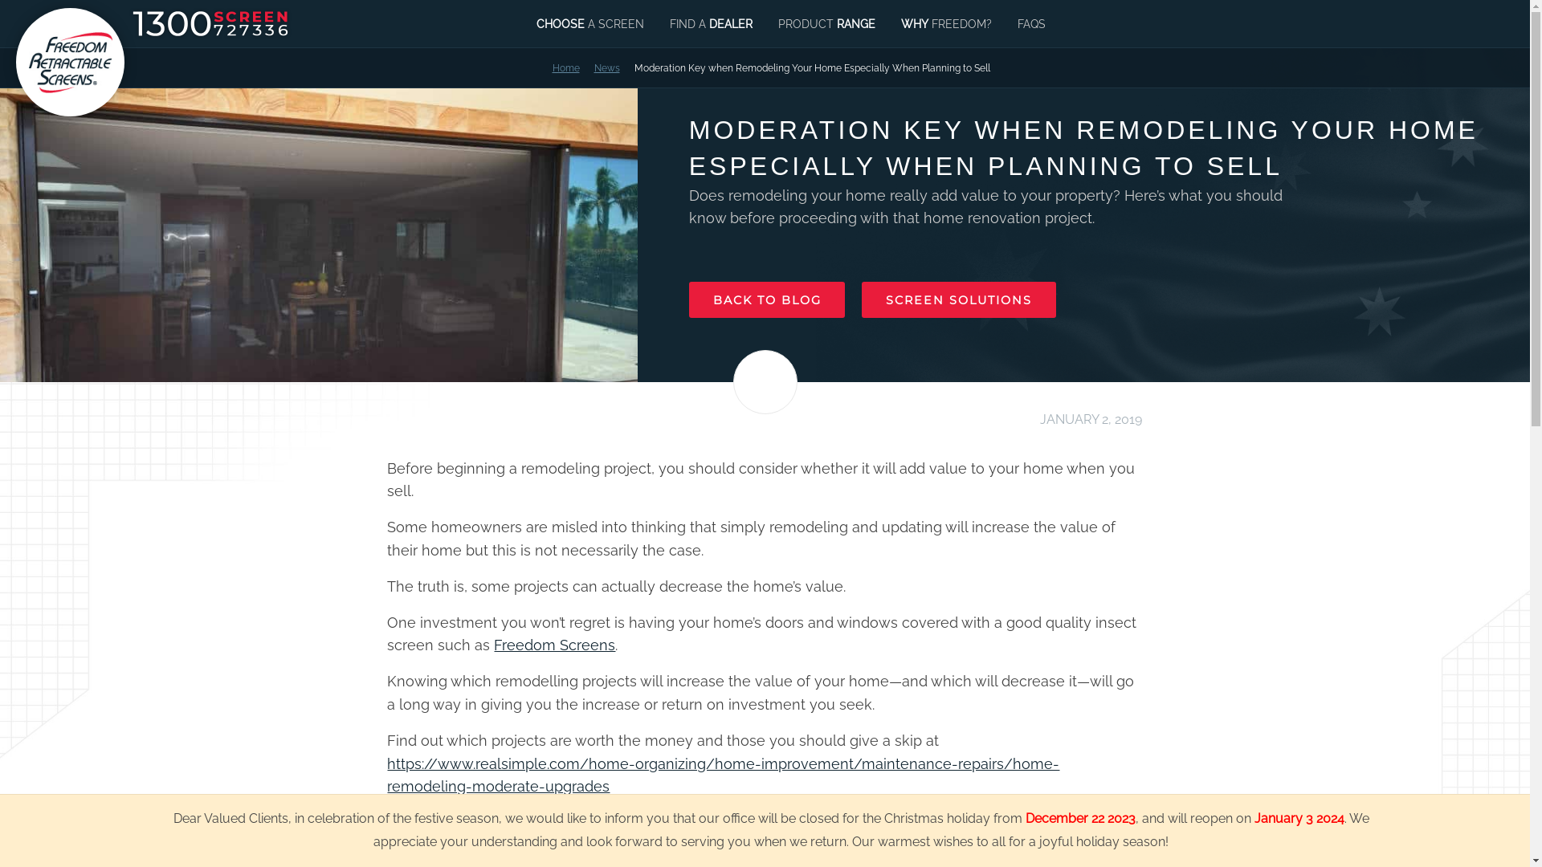  Describe the element at coordinates (768, 300) in the screenshot. I see `BACK TO BLOG` at that location.